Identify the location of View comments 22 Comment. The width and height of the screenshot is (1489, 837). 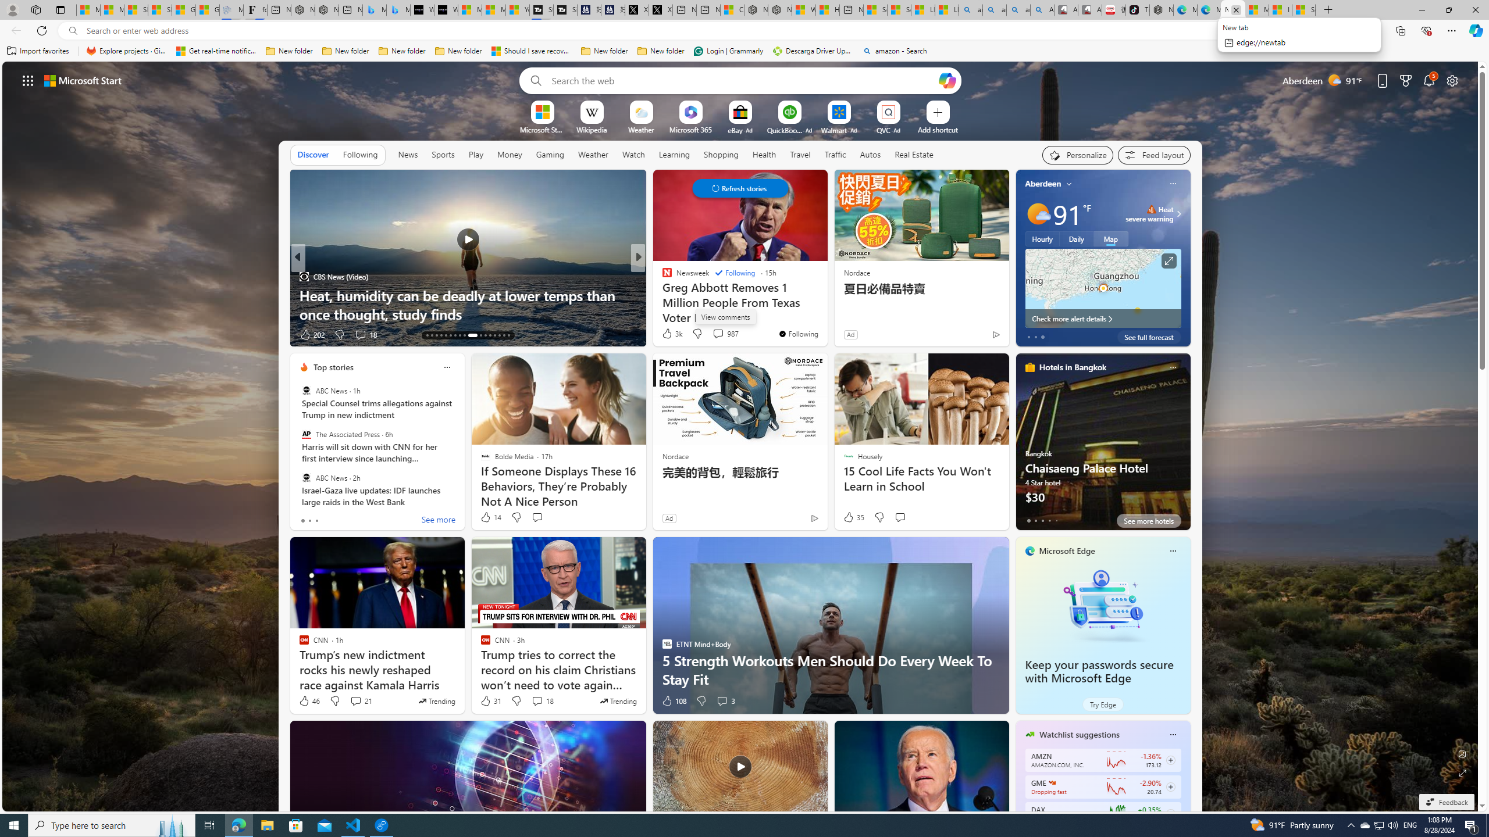
(7, 334).